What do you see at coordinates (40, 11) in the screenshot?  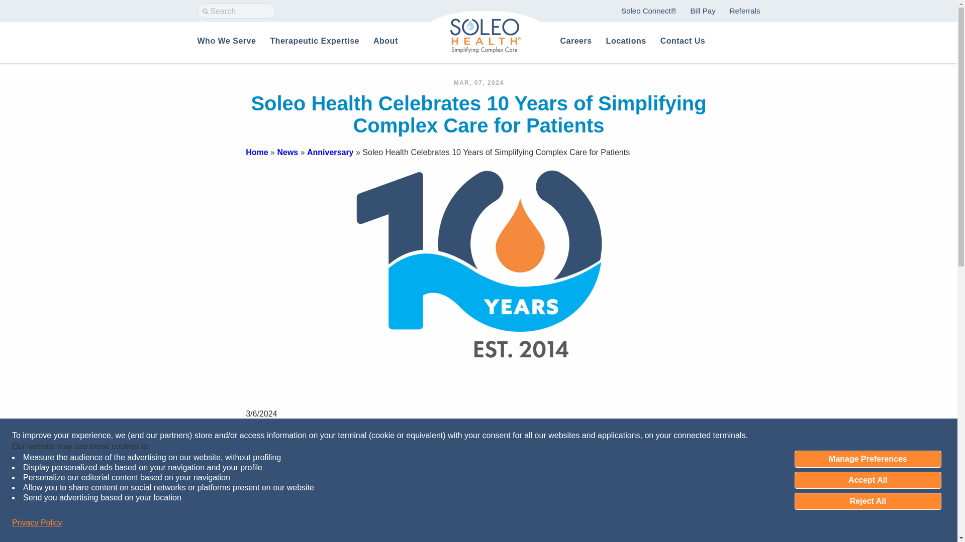 I see `Search` at bounding box center [40, 11].